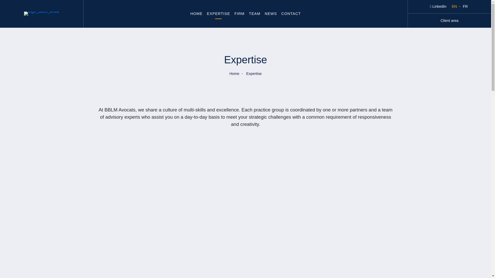  I want to click on TEAM, so click(255, 14).